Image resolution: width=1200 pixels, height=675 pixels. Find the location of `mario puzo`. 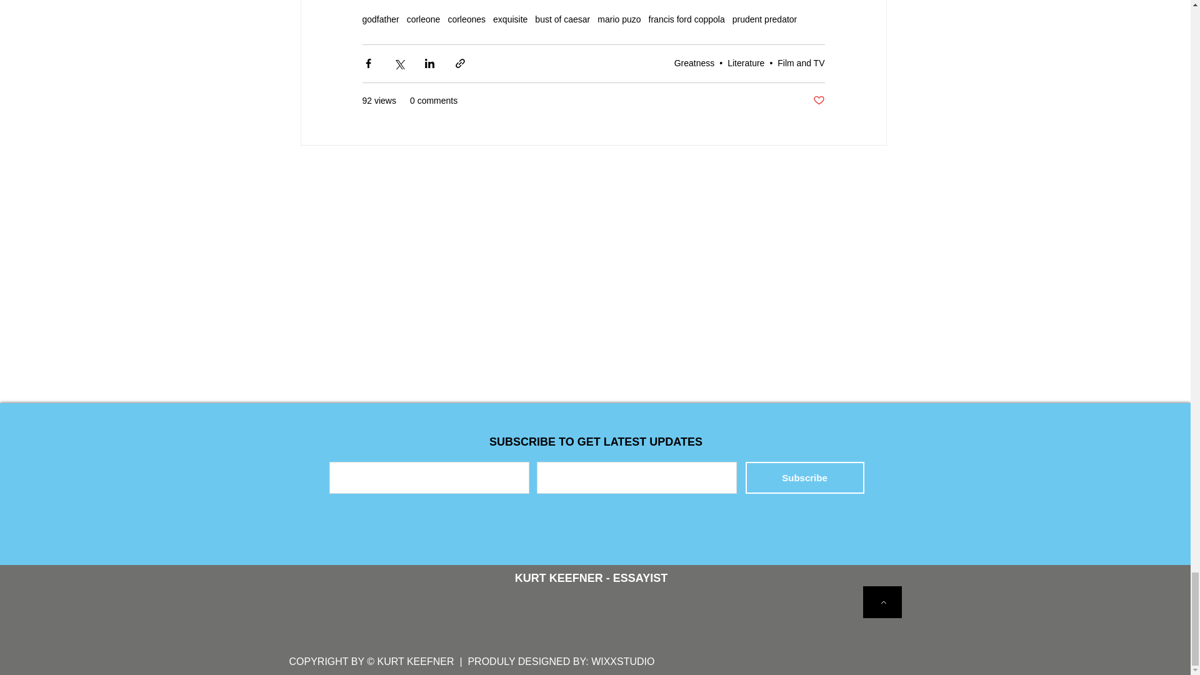

mario puzo is located at coordinates (619, 19).